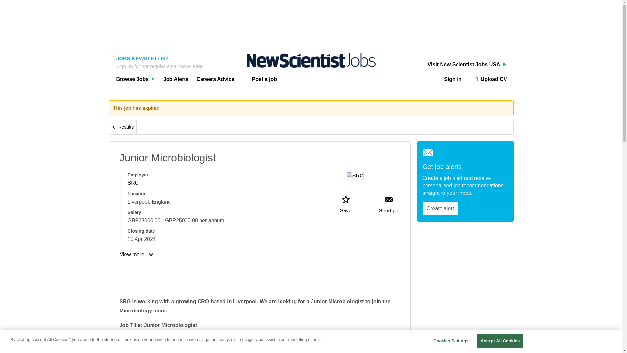  Describe the element at coordinates (265, 80) in the screenshot. I see `Post a job` at that location.